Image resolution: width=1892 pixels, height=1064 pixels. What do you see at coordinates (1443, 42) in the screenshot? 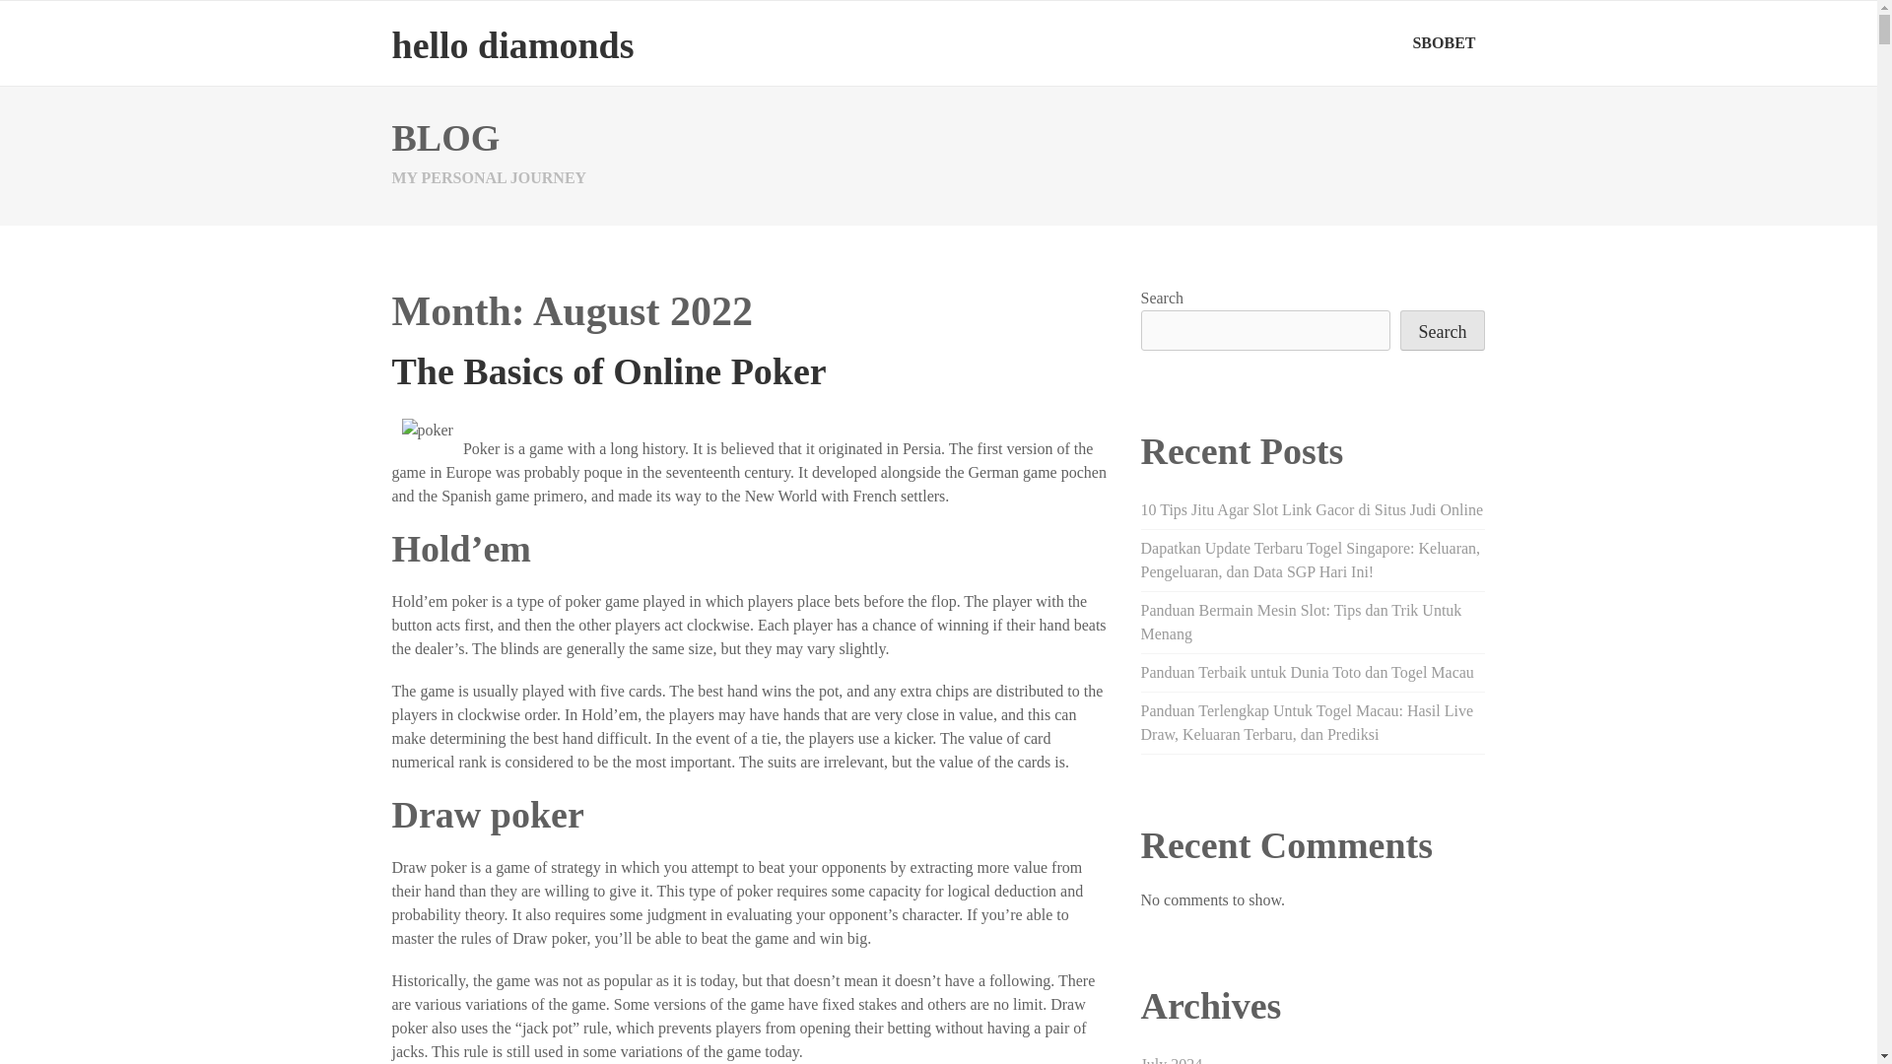
I see `SBOBET` at bounding box center [1443, 42].